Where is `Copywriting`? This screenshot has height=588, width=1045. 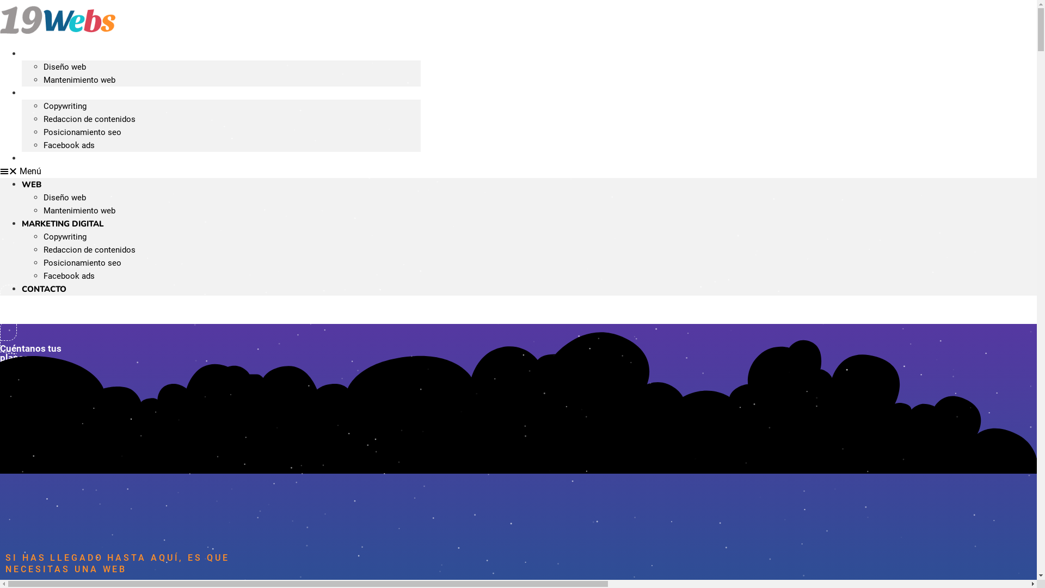
Copywriting is located at coordinates (65, 237).